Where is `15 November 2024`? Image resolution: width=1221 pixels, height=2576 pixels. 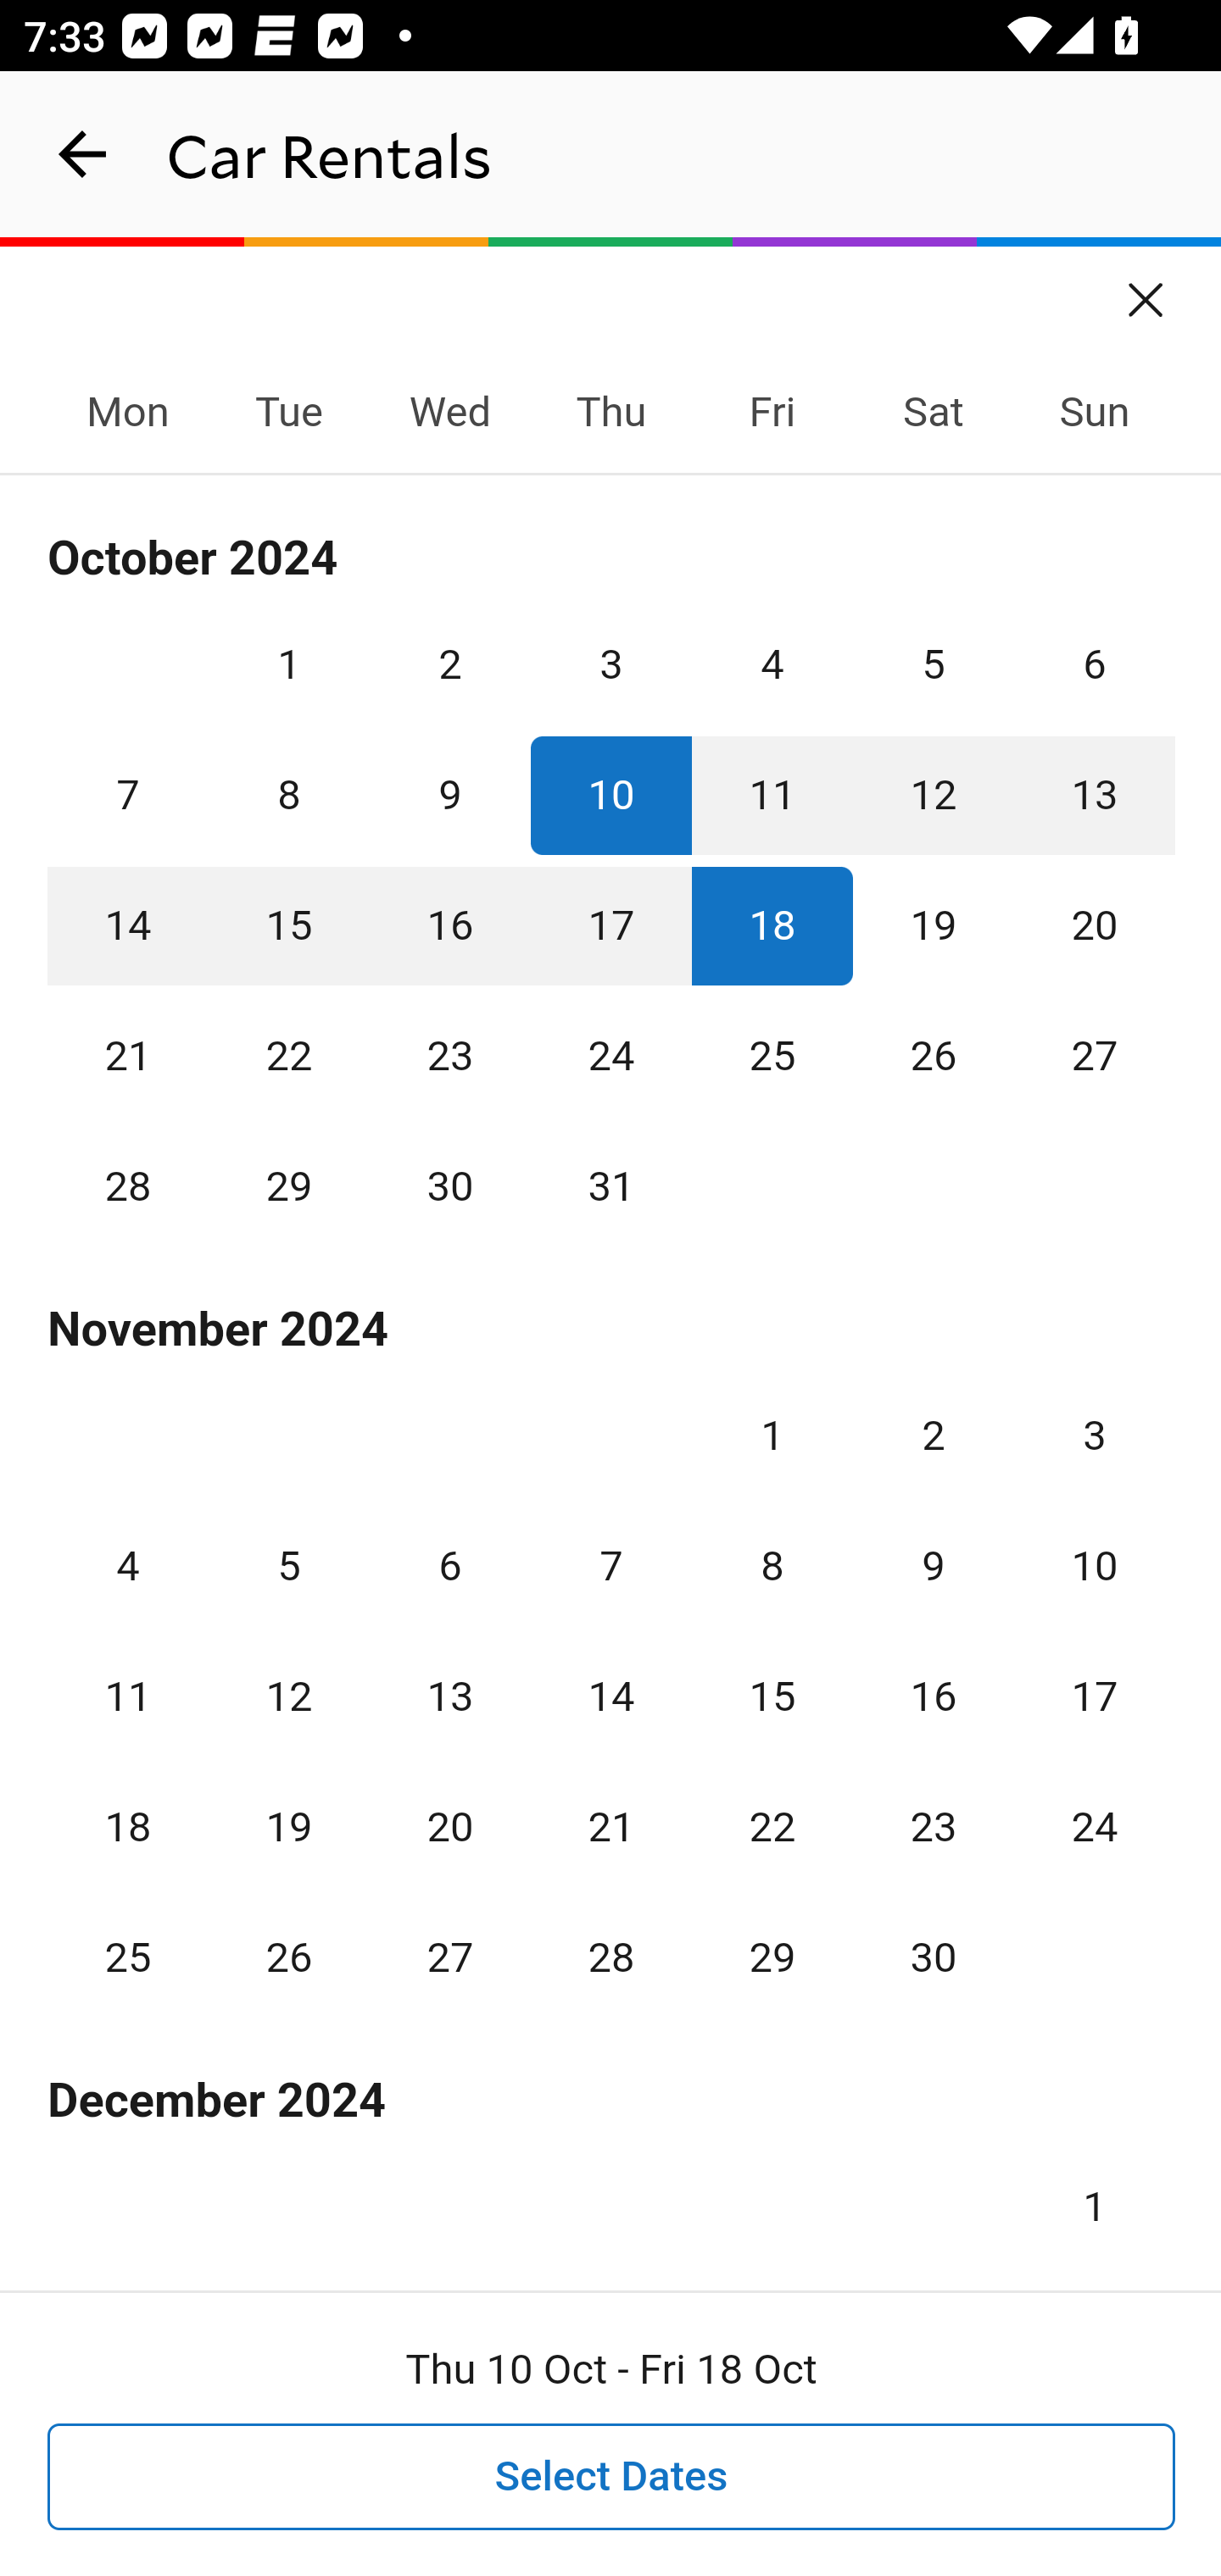
15 November 2024 is located at coordinates (772, 1697).